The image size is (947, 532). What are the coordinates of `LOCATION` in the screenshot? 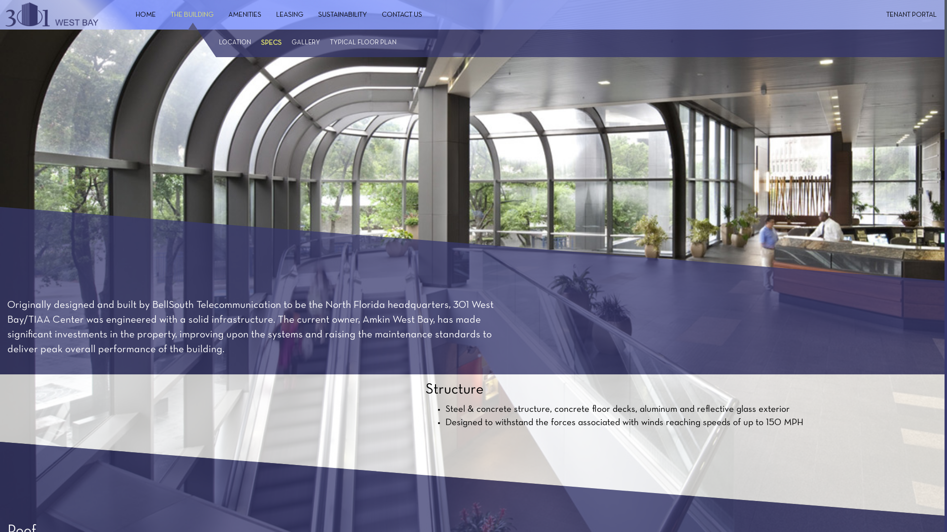 It's located at (235, 43).